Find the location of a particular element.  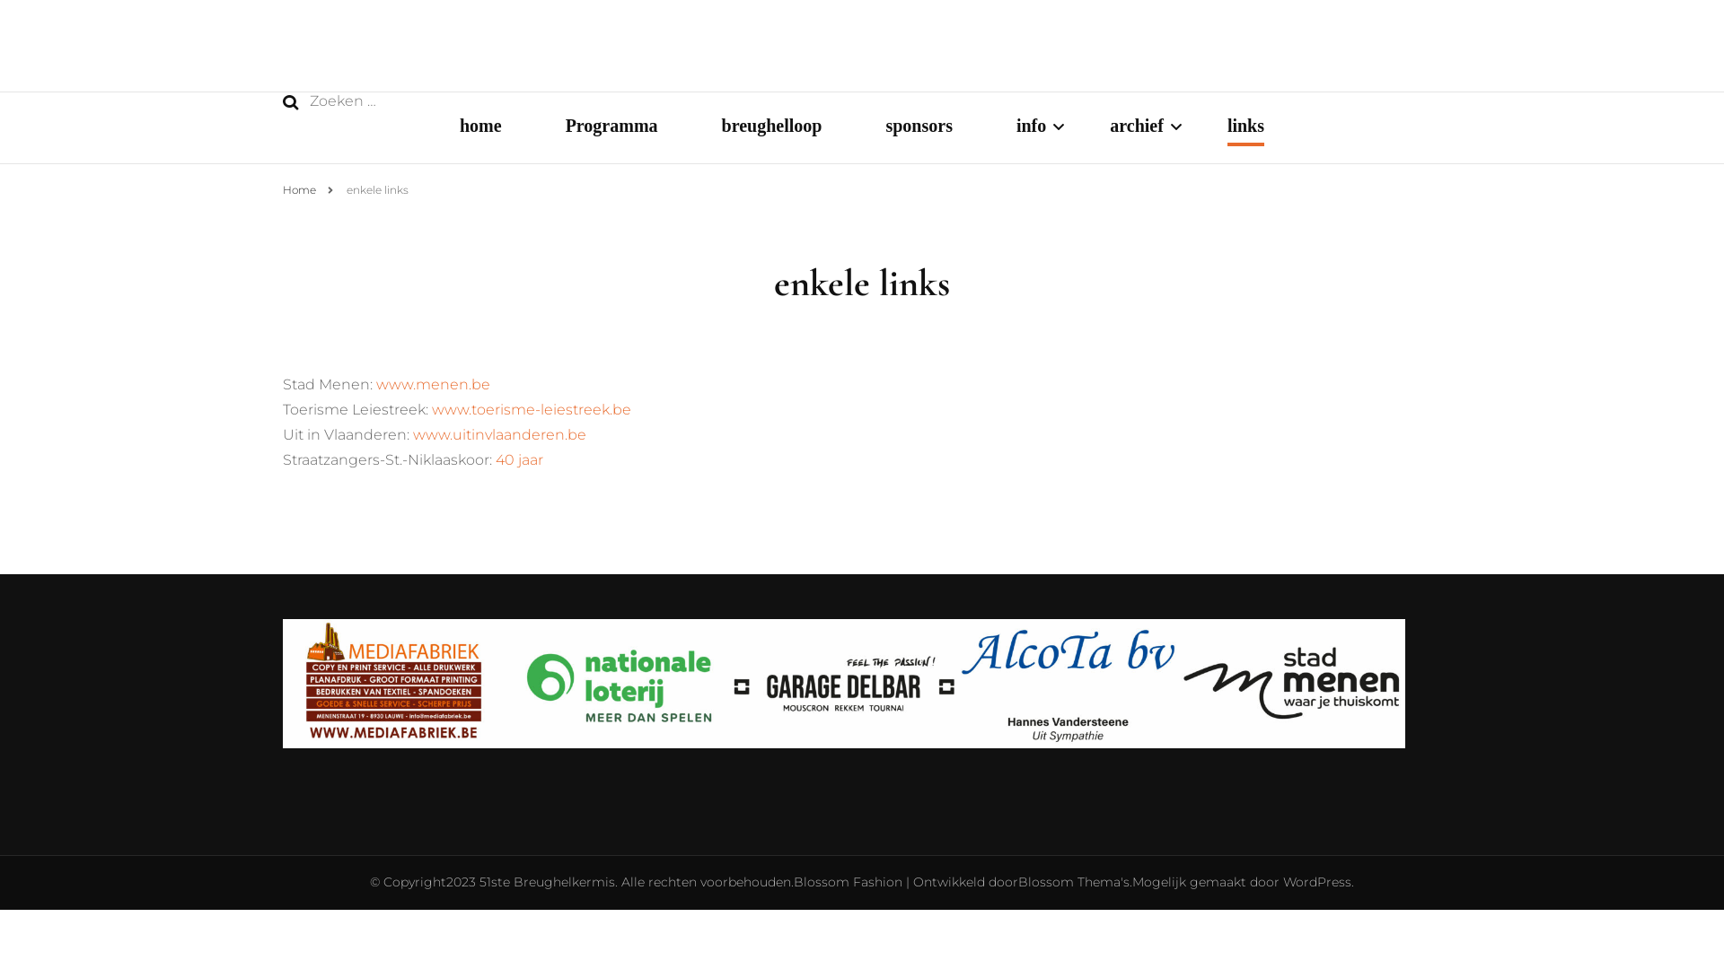

Programma is located at coordinates (612, 127).